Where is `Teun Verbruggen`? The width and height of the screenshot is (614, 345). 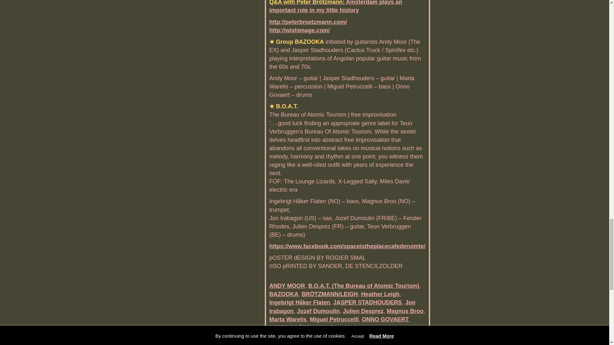
Teun Verbruggen is located at coordinates (354, 328).